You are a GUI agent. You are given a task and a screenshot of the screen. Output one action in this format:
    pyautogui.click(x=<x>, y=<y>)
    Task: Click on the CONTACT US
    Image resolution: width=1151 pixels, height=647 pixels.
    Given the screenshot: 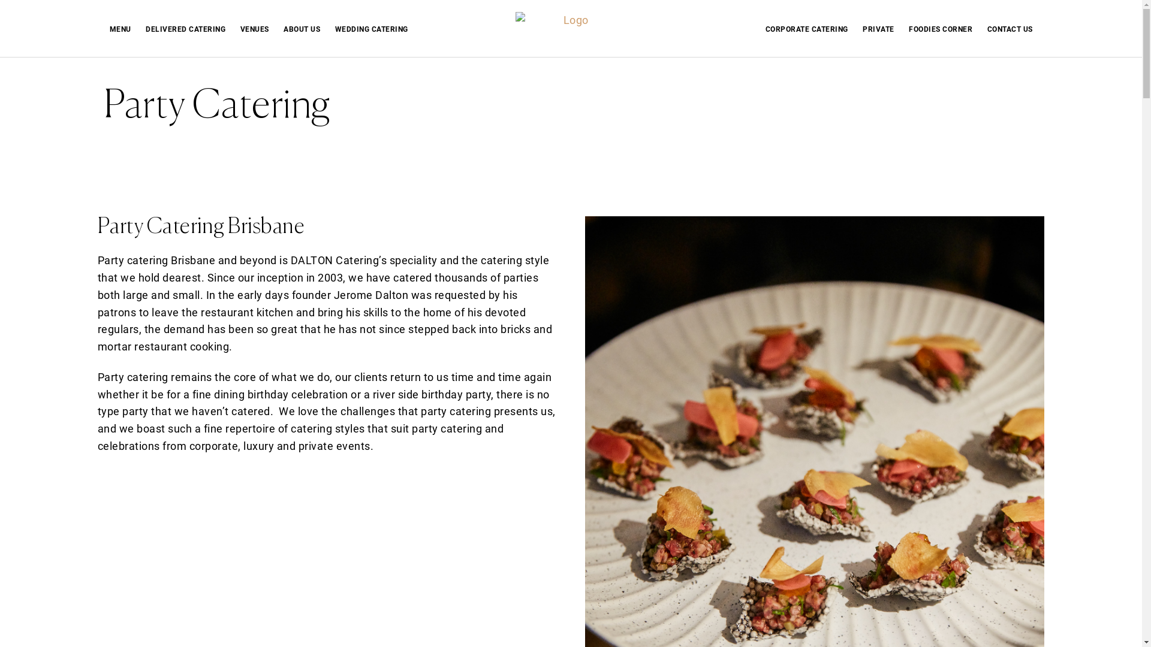 What is the action you would take?
    pyautogui.click(x=1010, y=29)
    